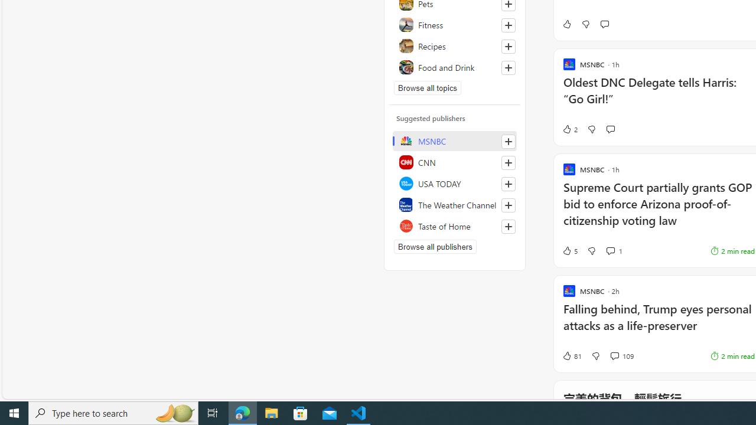 The height and width of the screenshot is (425, 756). Describe the element at coordinates (455, 25) in the screenshot. I see `Fitness` at that location.